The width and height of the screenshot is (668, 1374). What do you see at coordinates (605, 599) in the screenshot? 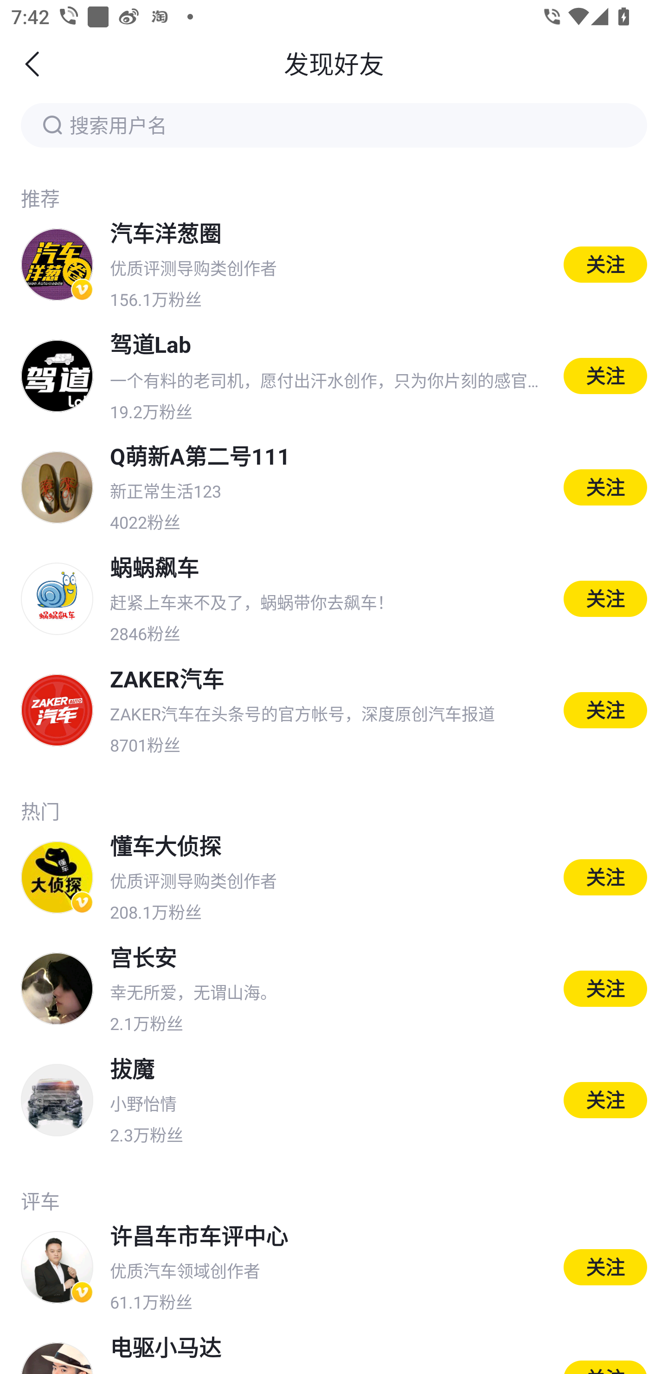
I see `关注` at bounding box center [605, 599].